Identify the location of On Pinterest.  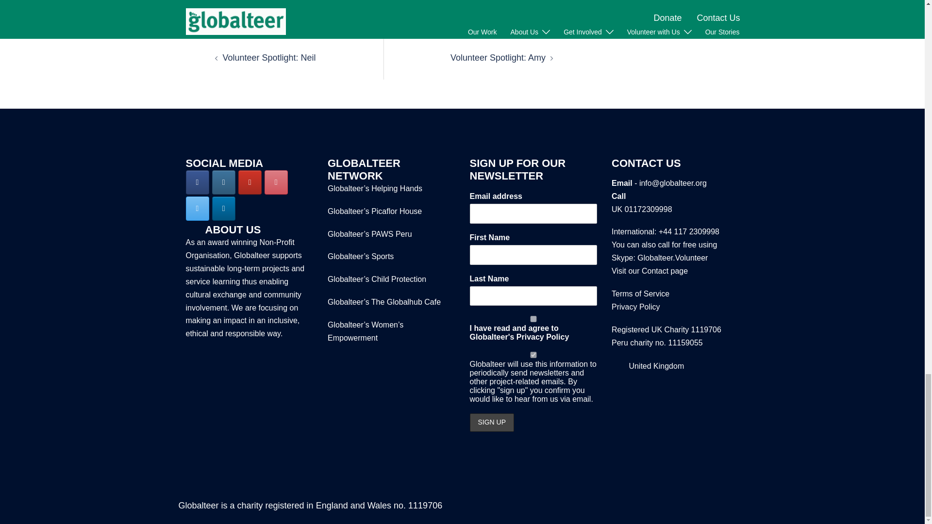
(276, 182).